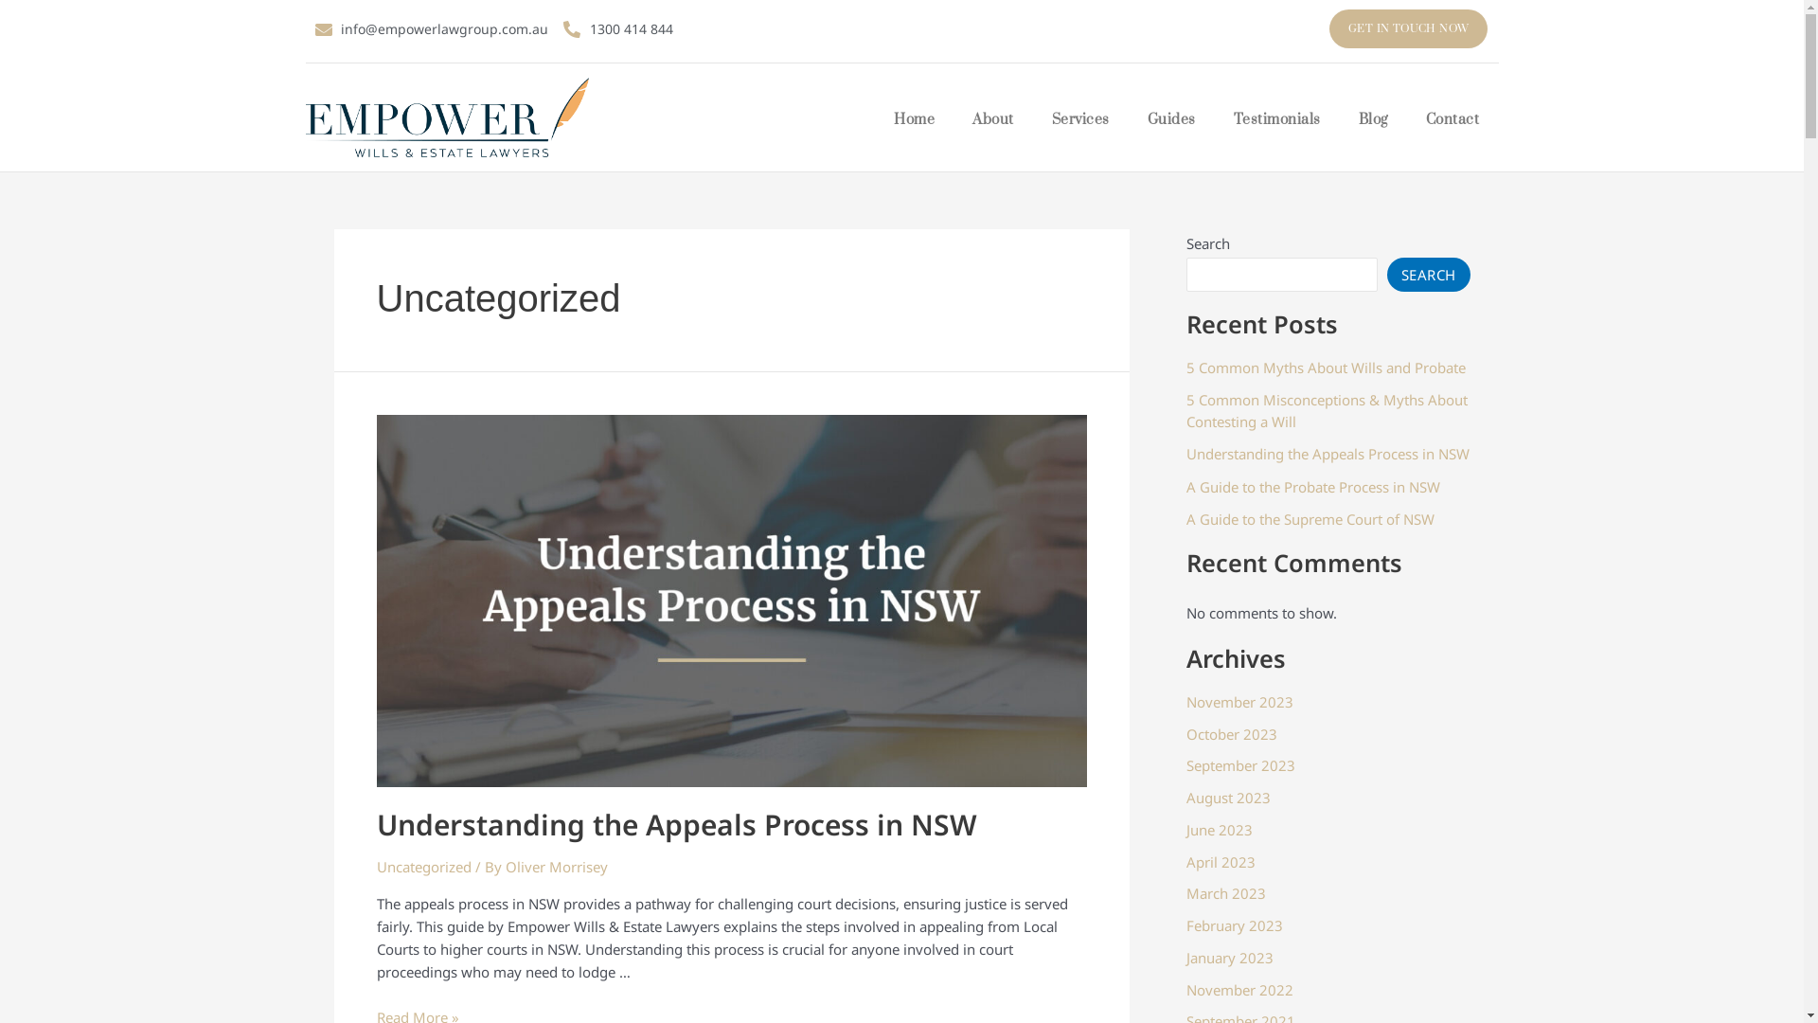 The width and height of the screenshot is (1818, 1023). What do you see at coordinates (1310, 519) in the screenshot?
I see `A Guide to the Supreme Court of NSW` at bounding box center [1310, 519].